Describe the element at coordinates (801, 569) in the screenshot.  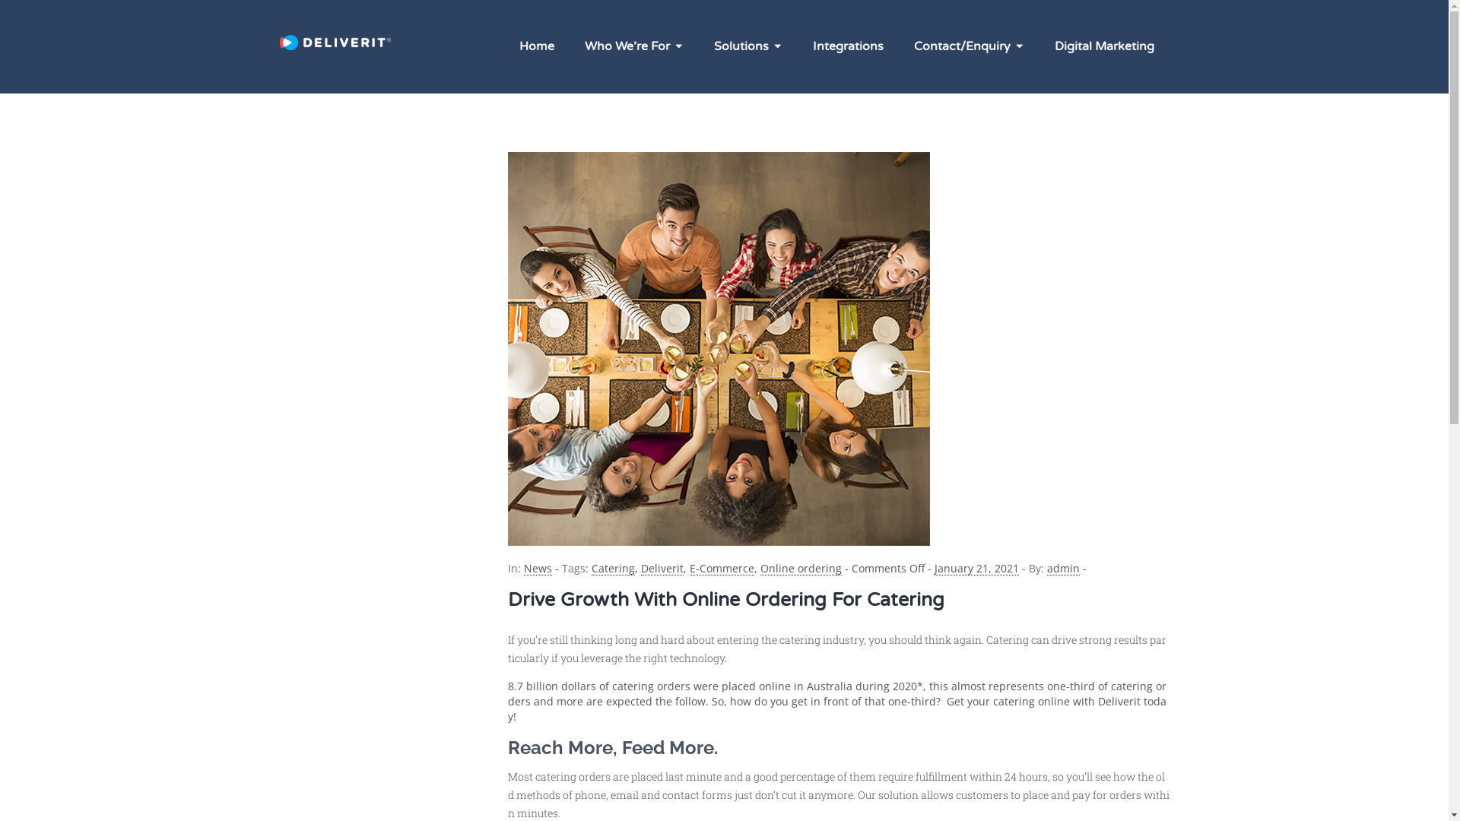
I see `Online ordering` at that location.